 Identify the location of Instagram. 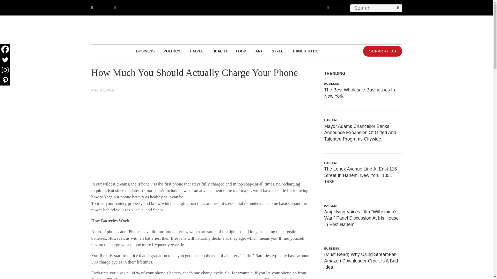
(5, 70).